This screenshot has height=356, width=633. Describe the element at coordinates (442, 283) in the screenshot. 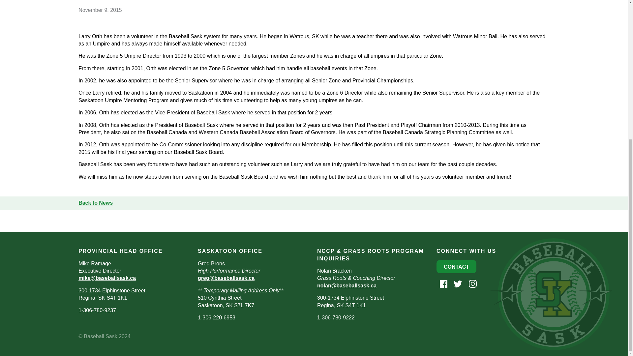

I see `Facebook` at that location.